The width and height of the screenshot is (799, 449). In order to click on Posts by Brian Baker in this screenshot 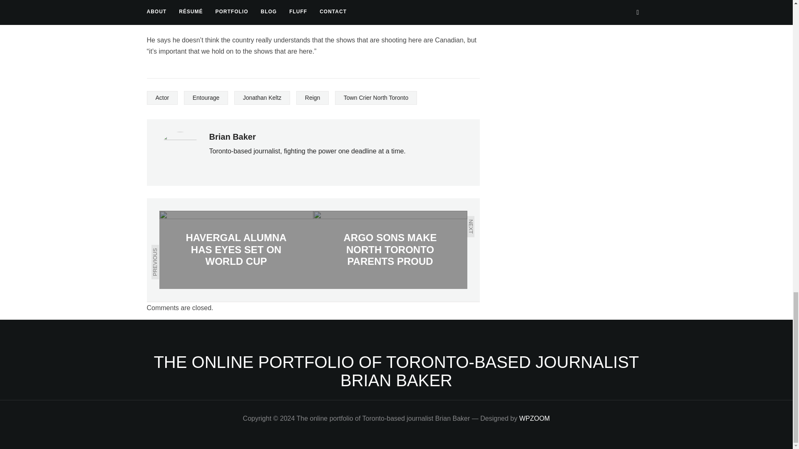, I will do `click(232, 136)`.